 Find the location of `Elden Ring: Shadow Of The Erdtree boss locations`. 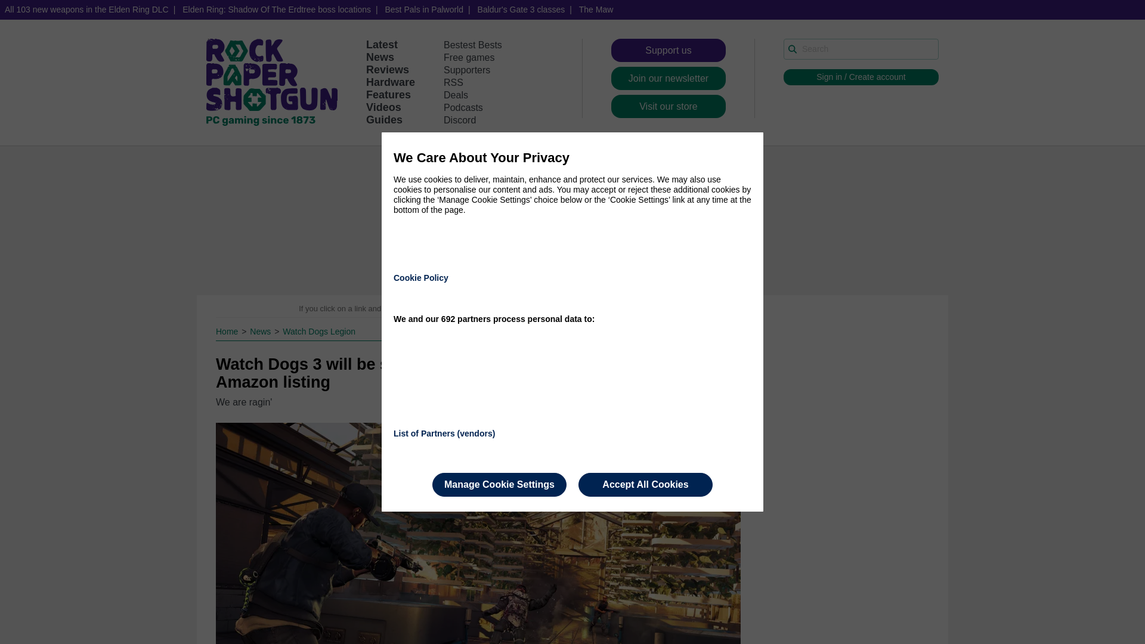

Elden Ring: Shadow Of The Erdtree boss locations is located at coordinates (276, 10).